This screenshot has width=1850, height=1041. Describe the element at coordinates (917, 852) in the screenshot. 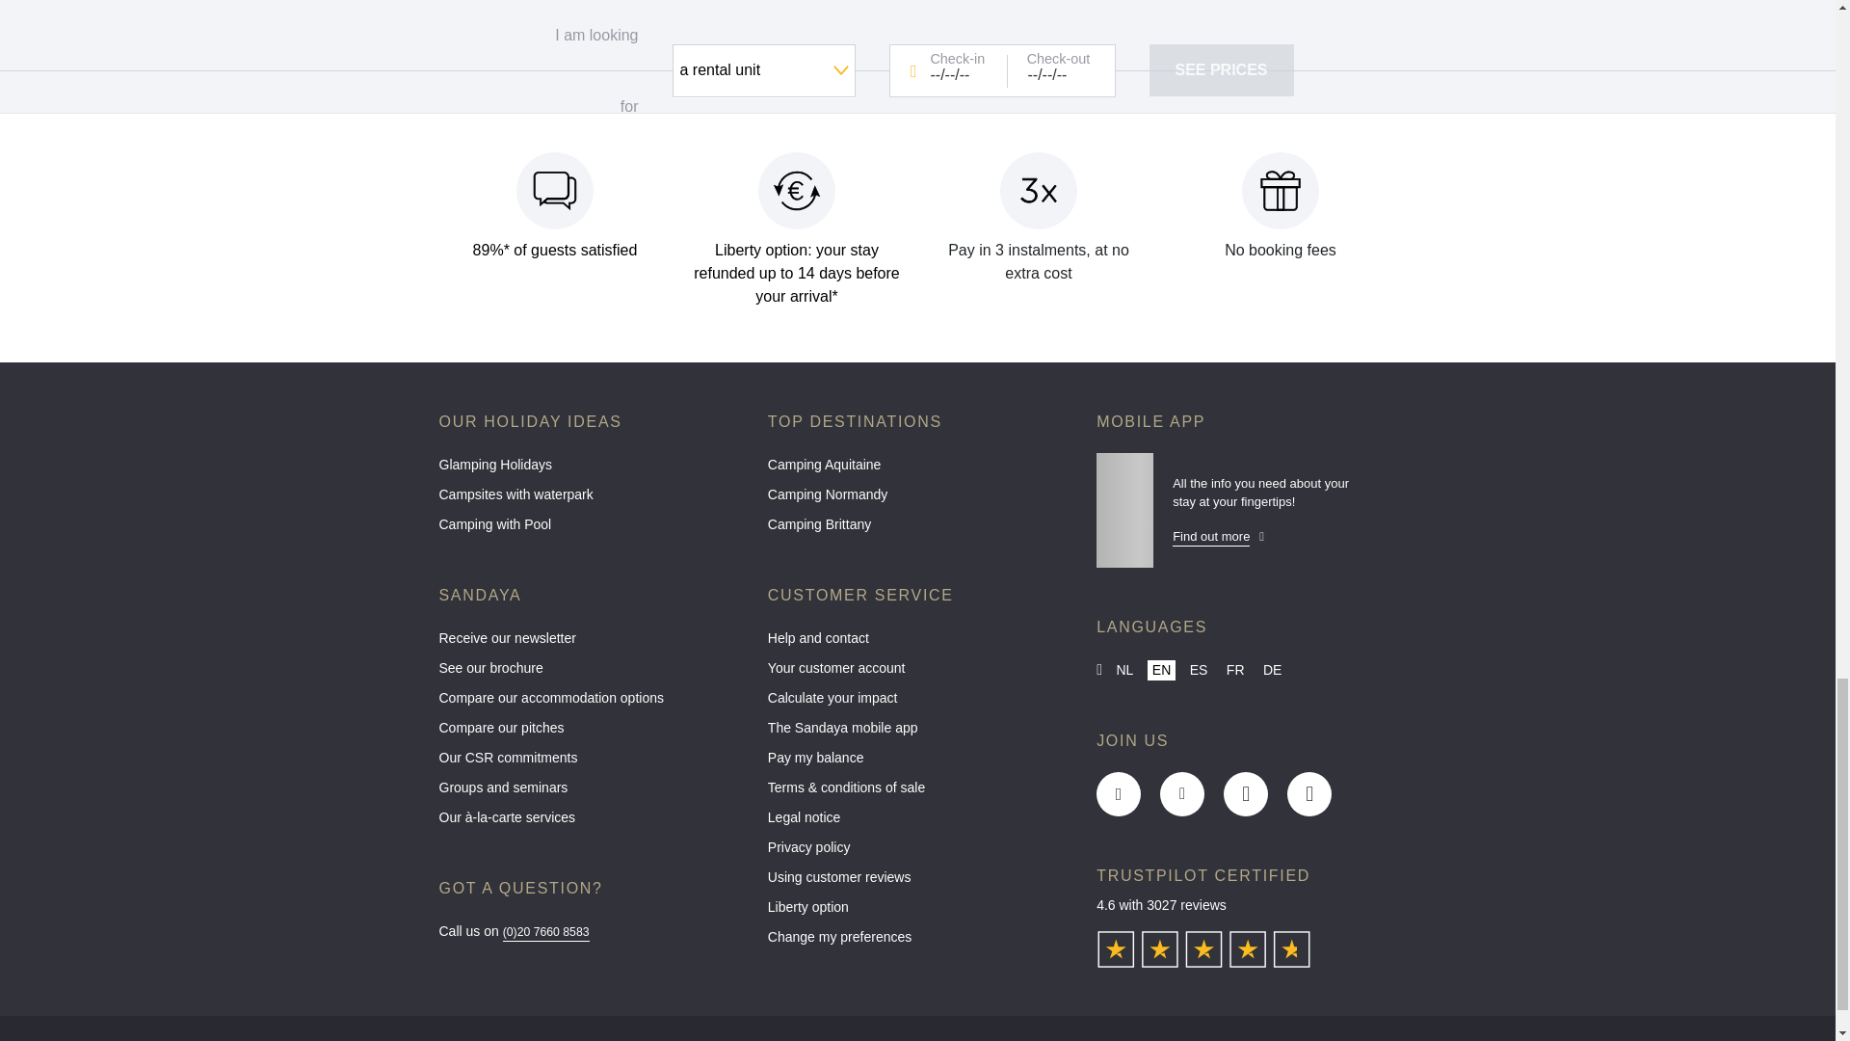

I see `Privacy policy` at that location.